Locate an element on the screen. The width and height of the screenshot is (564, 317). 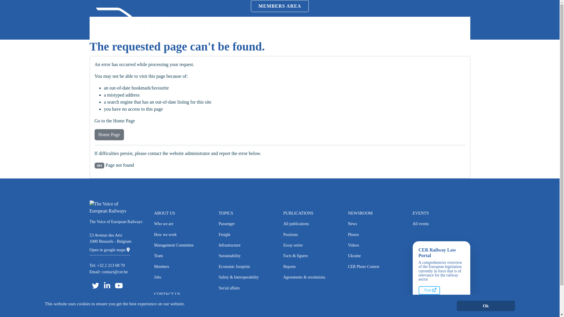
Newsroom is located at coordinates (343, 28).